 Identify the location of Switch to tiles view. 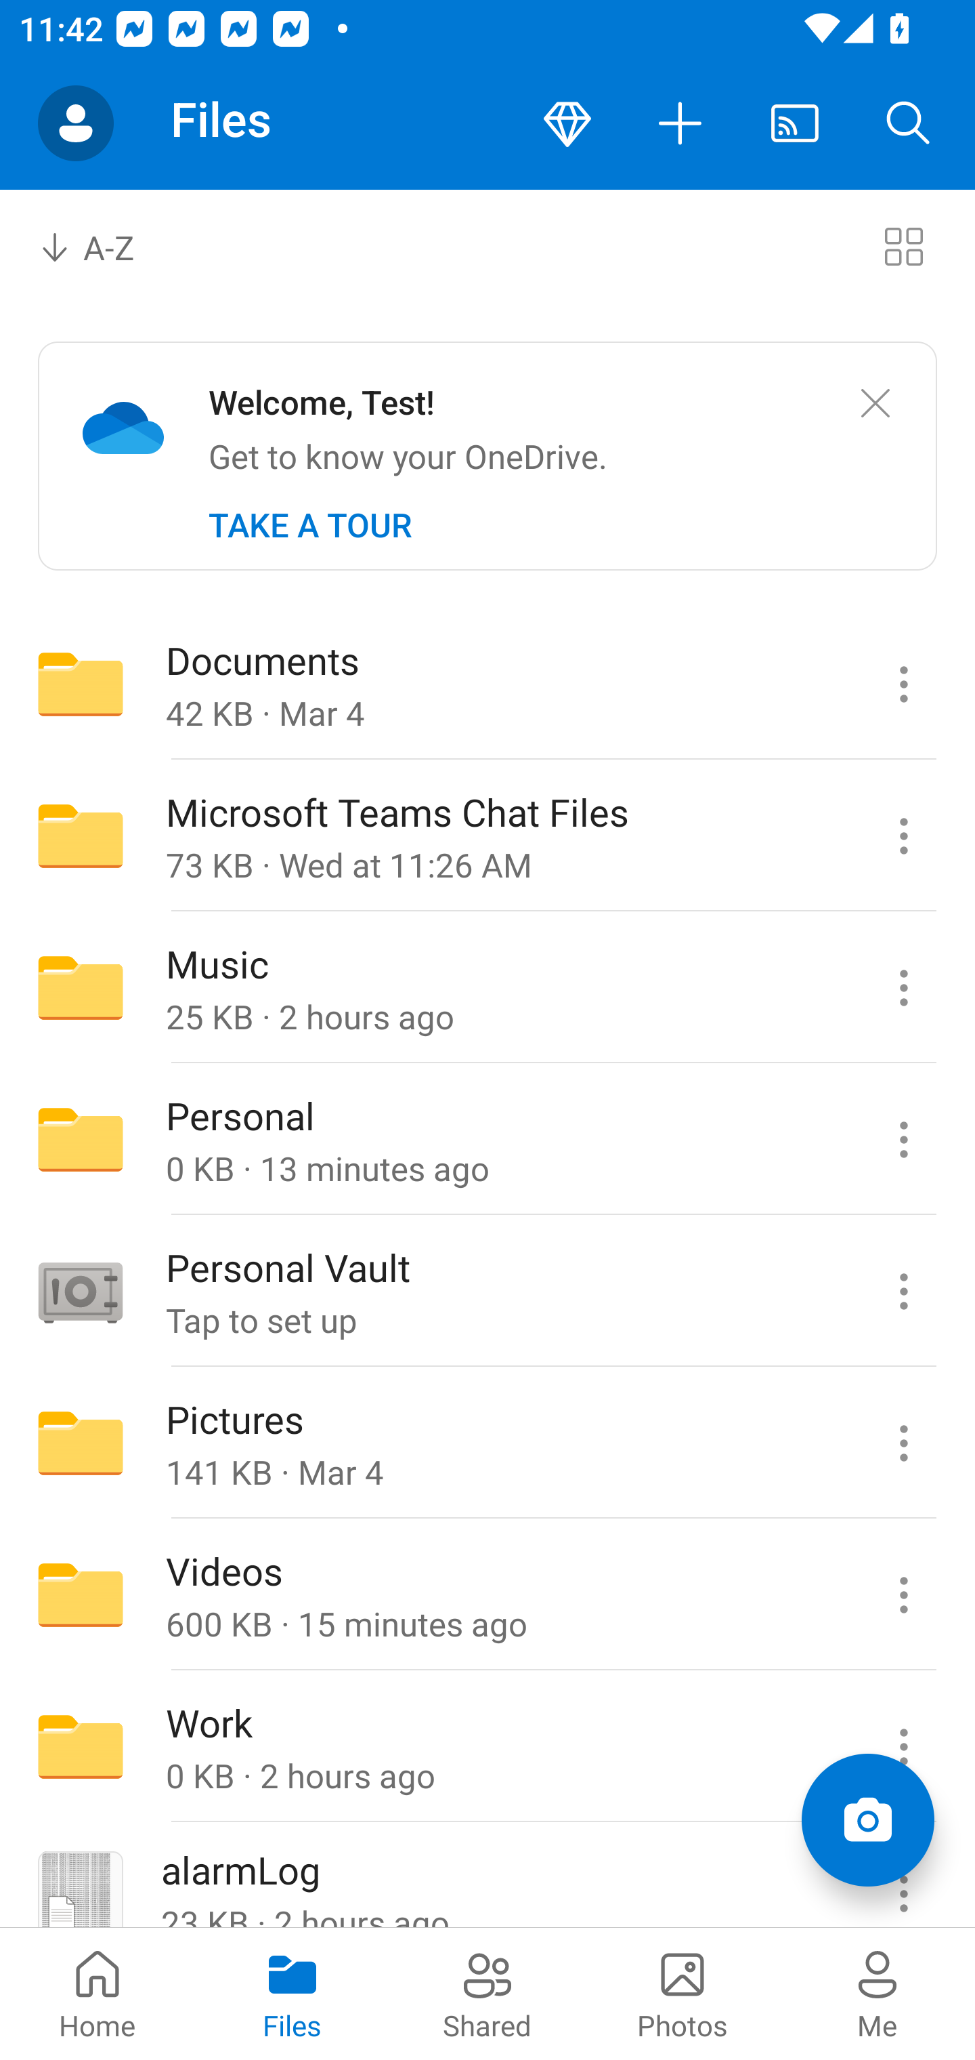
(903, 245).